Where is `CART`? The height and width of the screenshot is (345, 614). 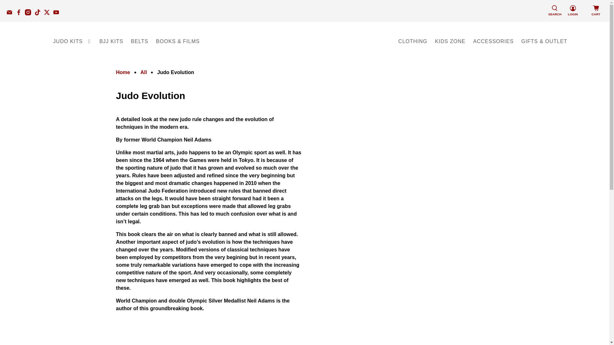
CART is located at coordinates (596, 11).